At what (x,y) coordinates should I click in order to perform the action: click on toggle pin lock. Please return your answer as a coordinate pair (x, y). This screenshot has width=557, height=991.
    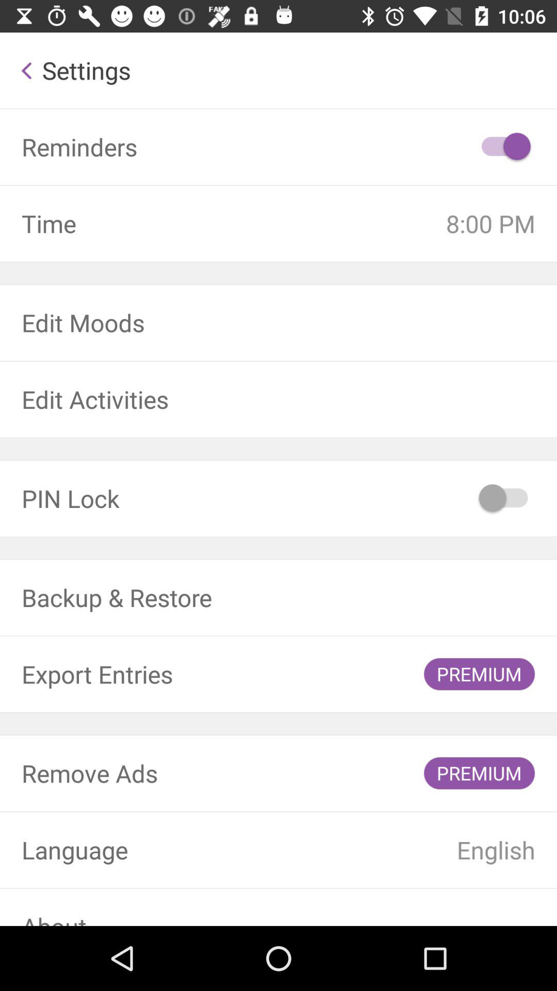
    Looking at the image, I should click on (504, 499).